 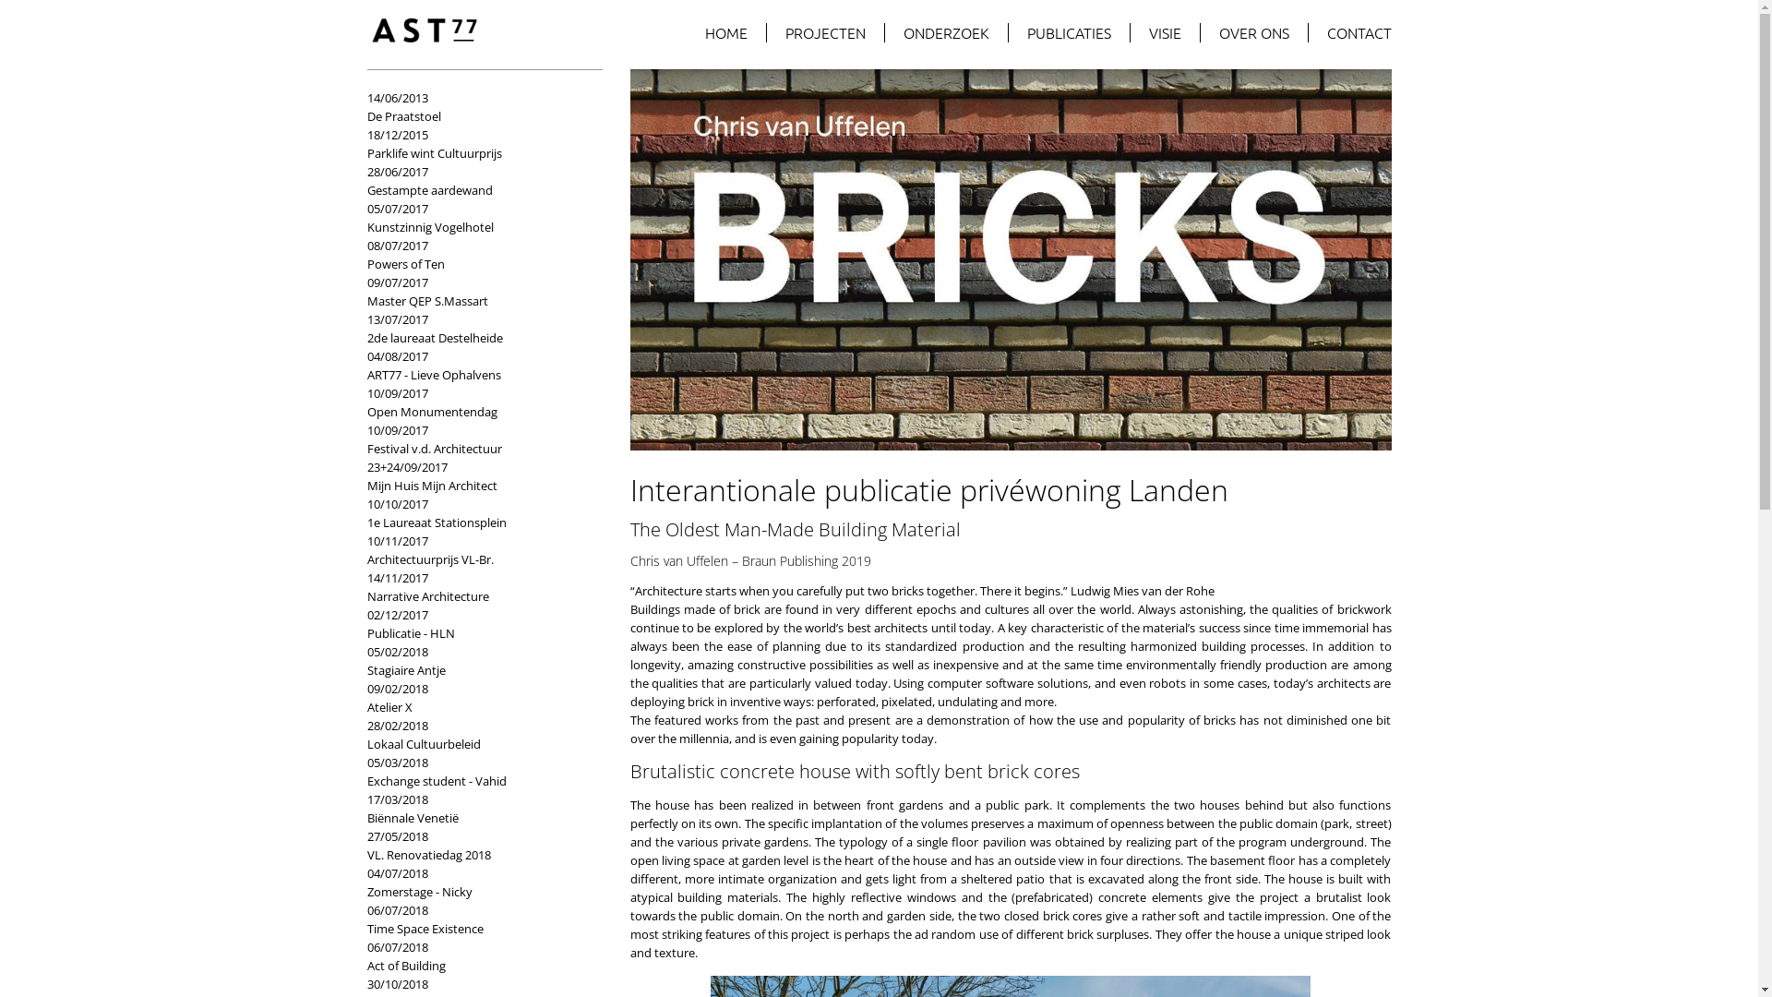 I want to click on 23+24/09/2017
Mijn Huis Mijn Architect, so click(x=476, y=476).